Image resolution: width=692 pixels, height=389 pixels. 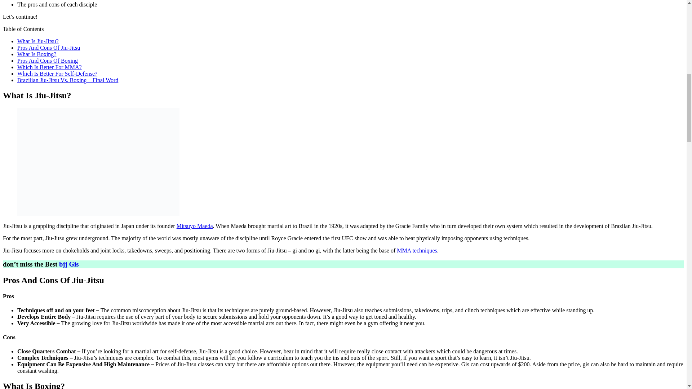 What do you see at coordinates (37, 54) in the screenshot?
I see `What Is Boxing?` at bounding box center [37, 54].